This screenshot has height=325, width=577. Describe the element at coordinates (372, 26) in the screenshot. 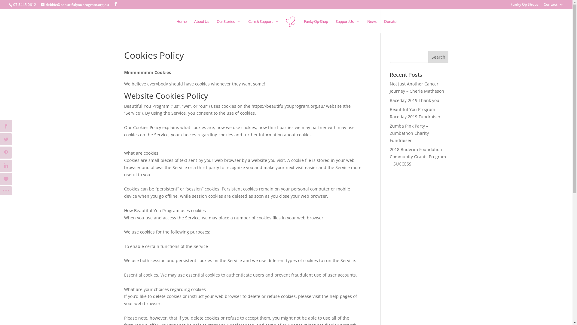

I see `News` at that location.